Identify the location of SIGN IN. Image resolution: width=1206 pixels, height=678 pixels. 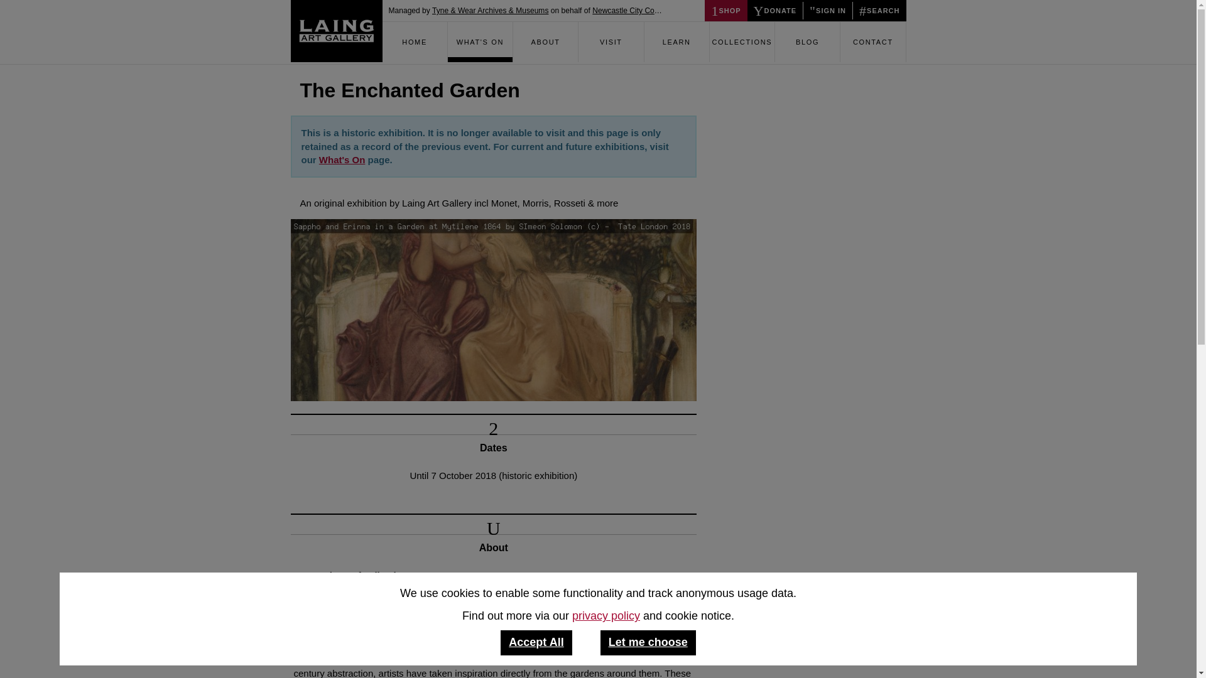
(828, 10).